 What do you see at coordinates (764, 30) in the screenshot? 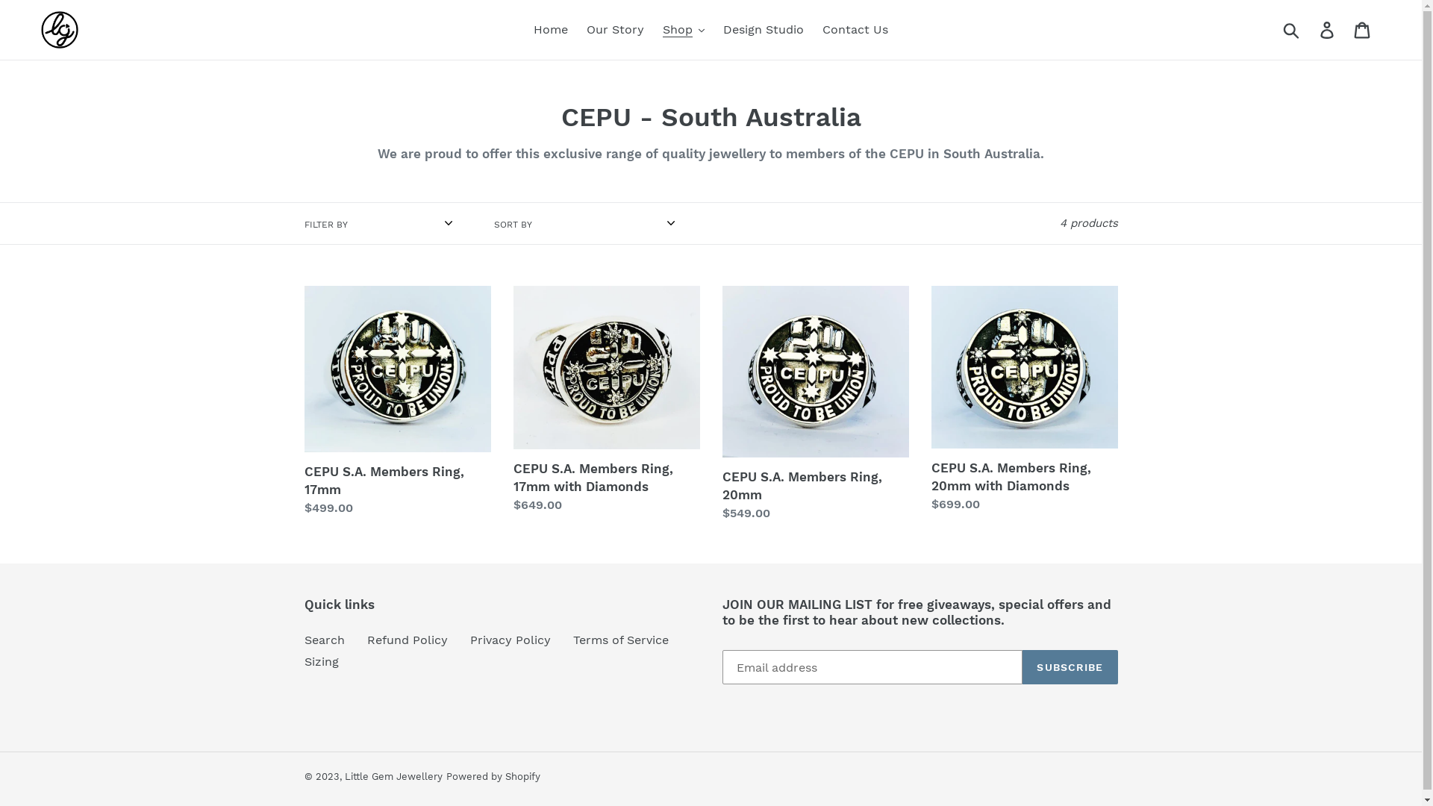
I see `Design Studio` at bounding box center [764, 30].